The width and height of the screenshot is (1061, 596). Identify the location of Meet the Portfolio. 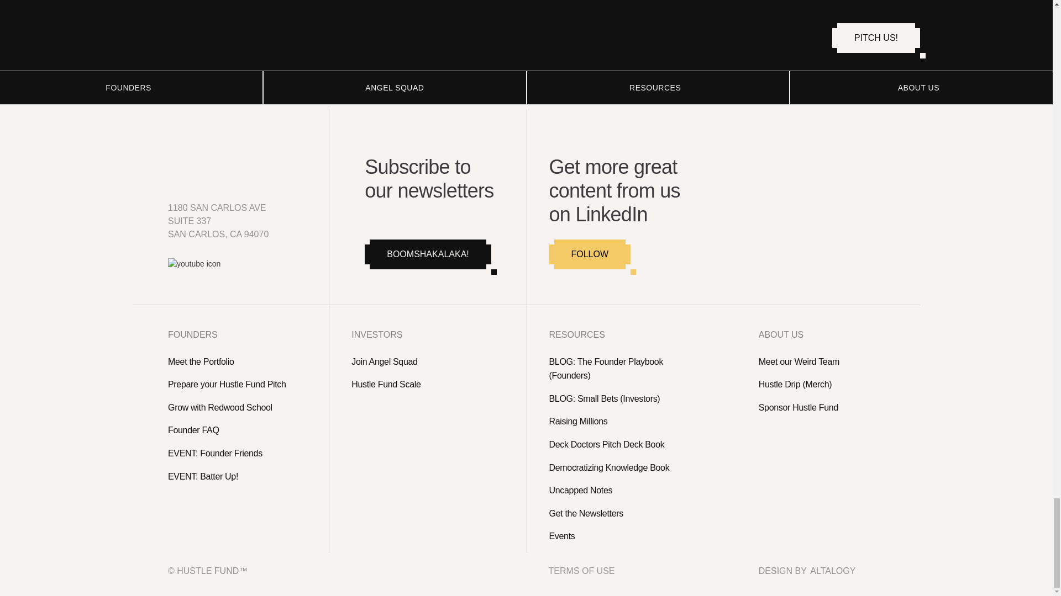
(239, 361).